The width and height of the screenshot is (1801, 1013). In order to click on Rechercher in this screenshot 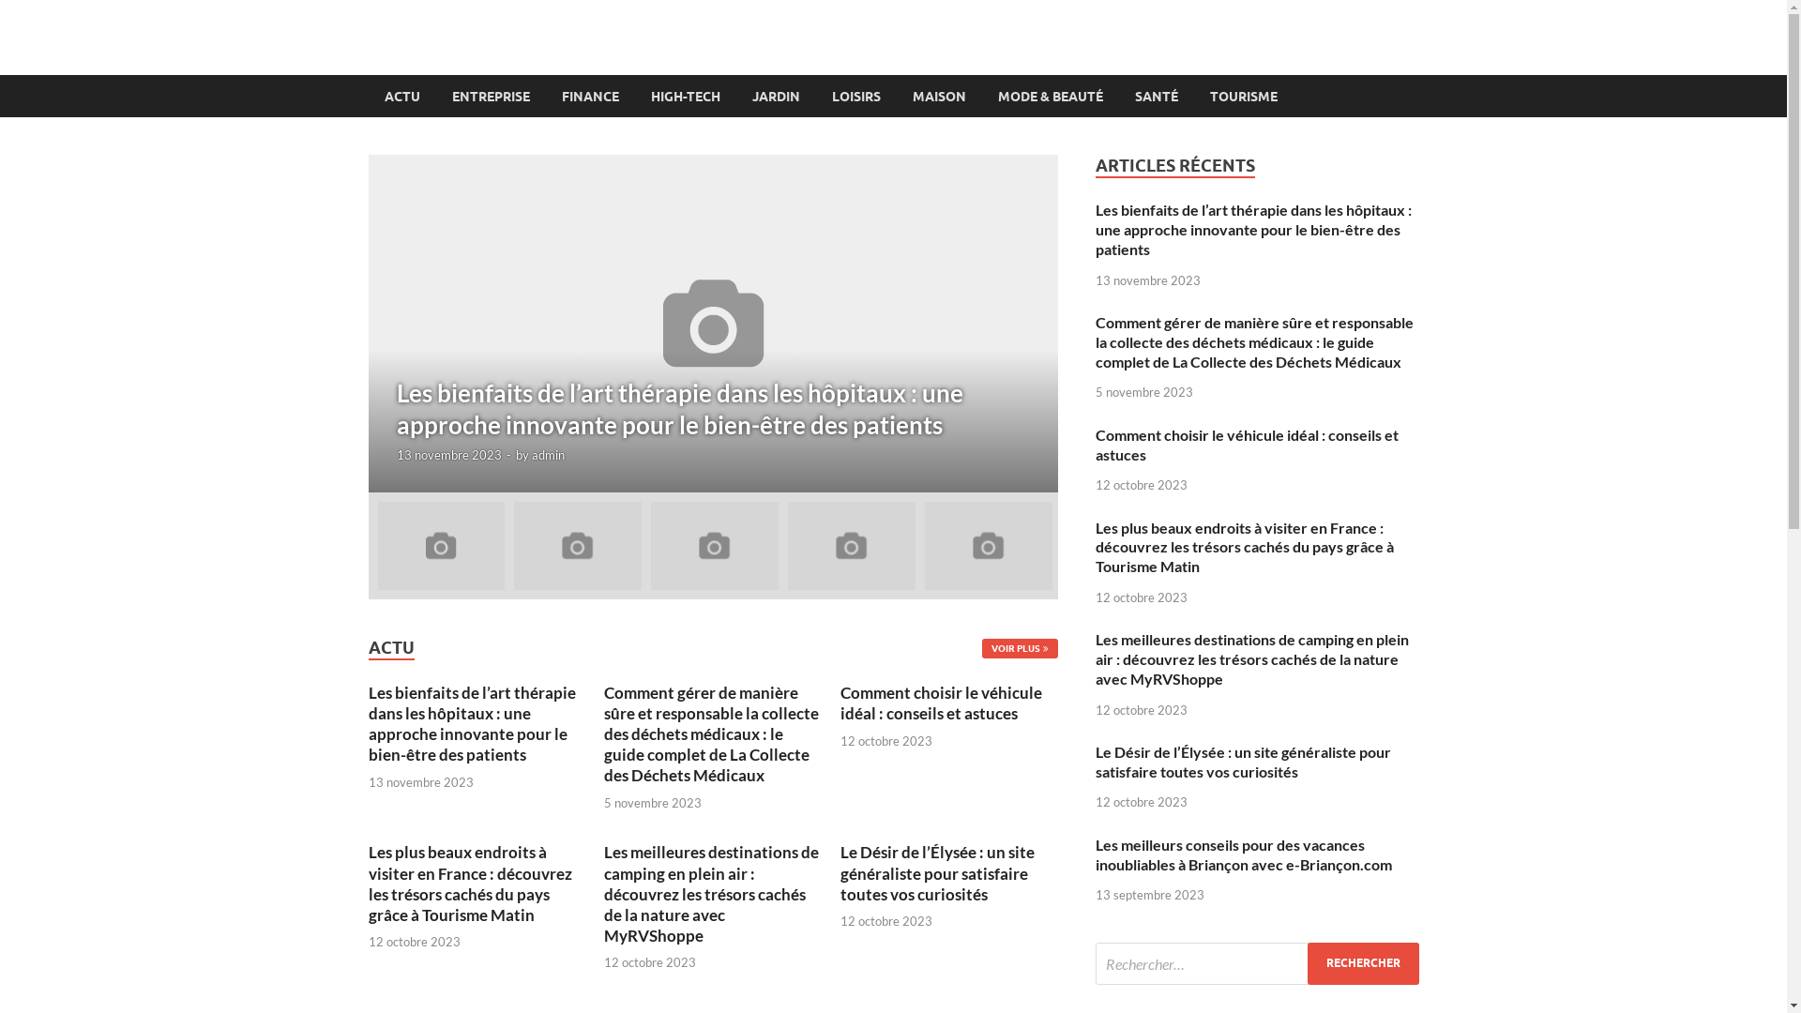, I will do `click(1364, 964)`.